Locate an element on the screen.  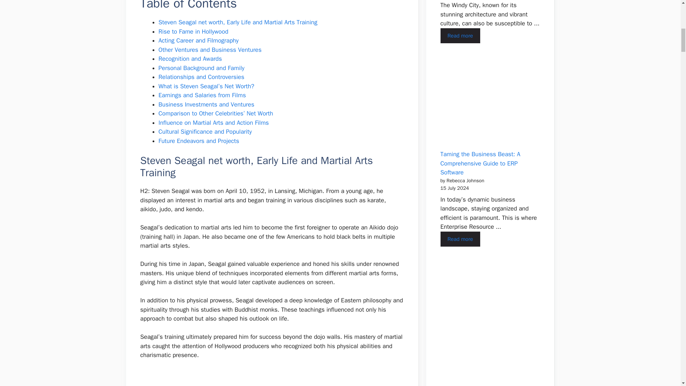
Rise to Fame in Hollywood is located at coordinates (193, 31).